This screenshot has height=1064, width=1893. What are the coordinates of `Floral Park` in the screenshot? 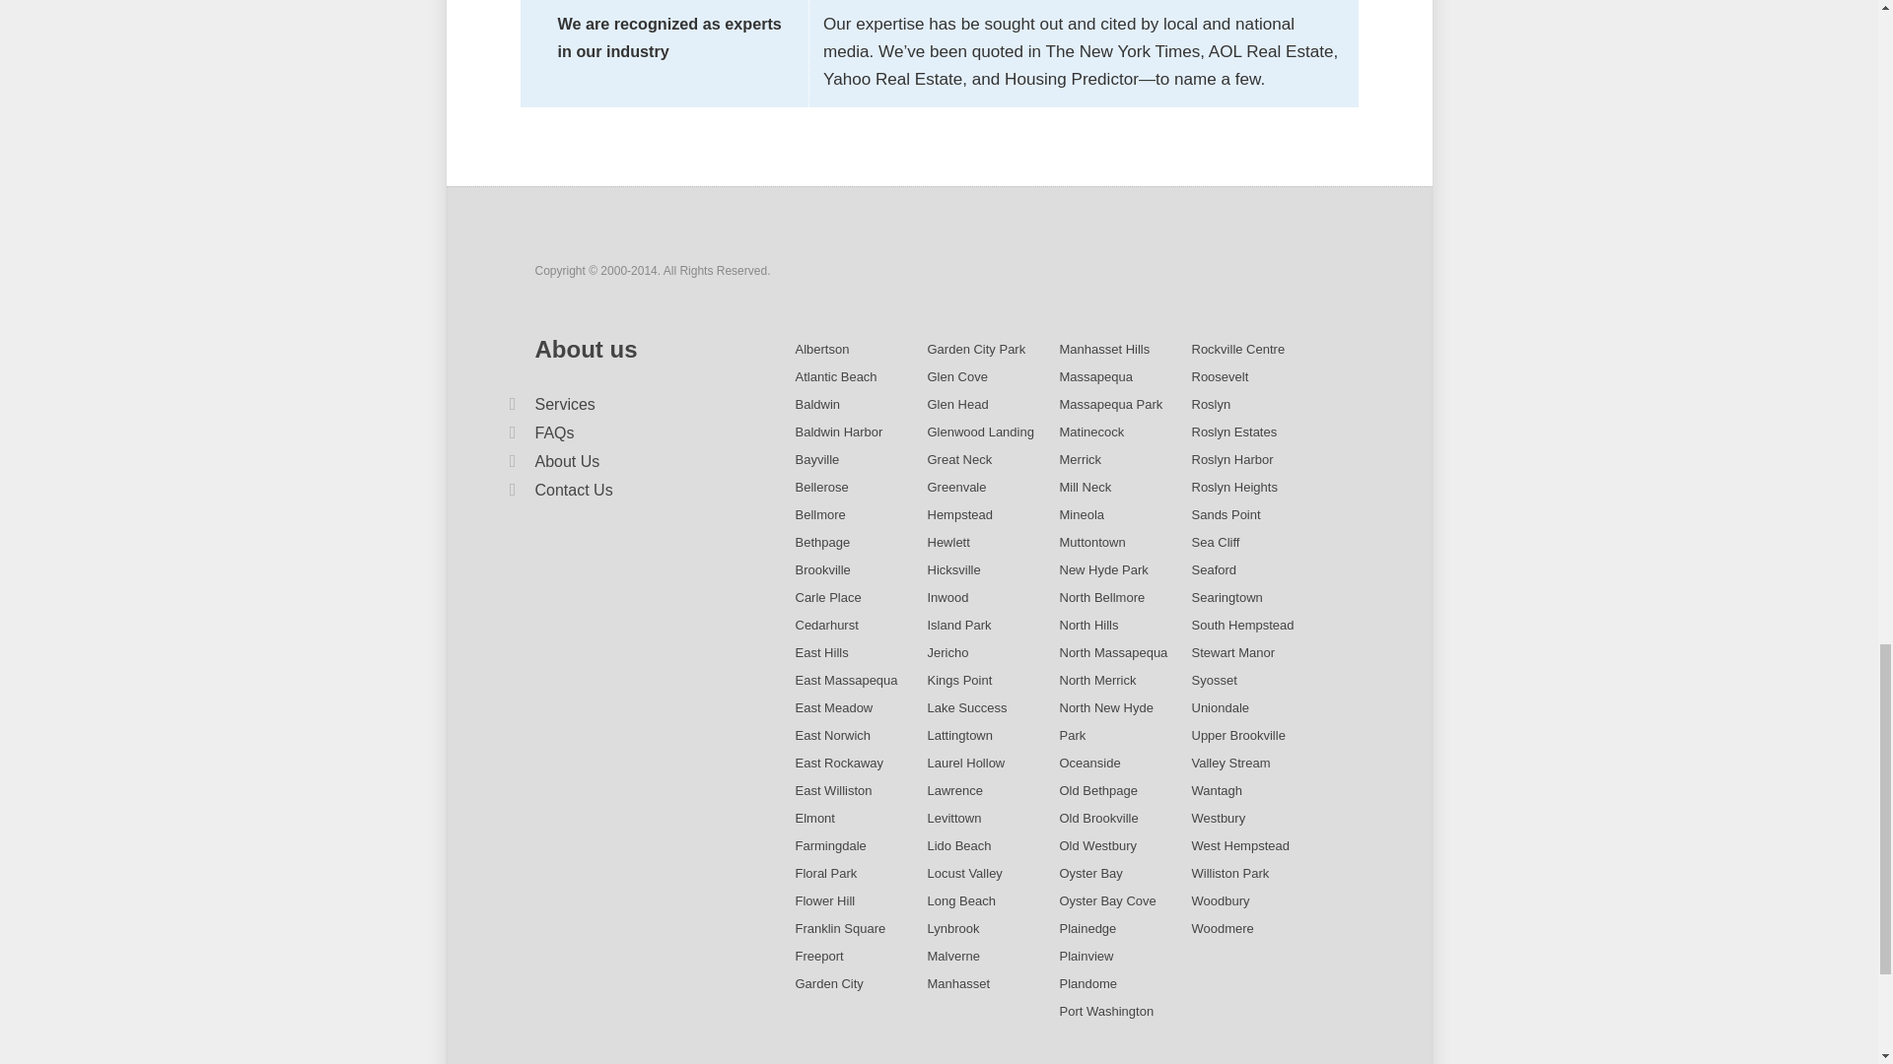 It's located at (826, 873).